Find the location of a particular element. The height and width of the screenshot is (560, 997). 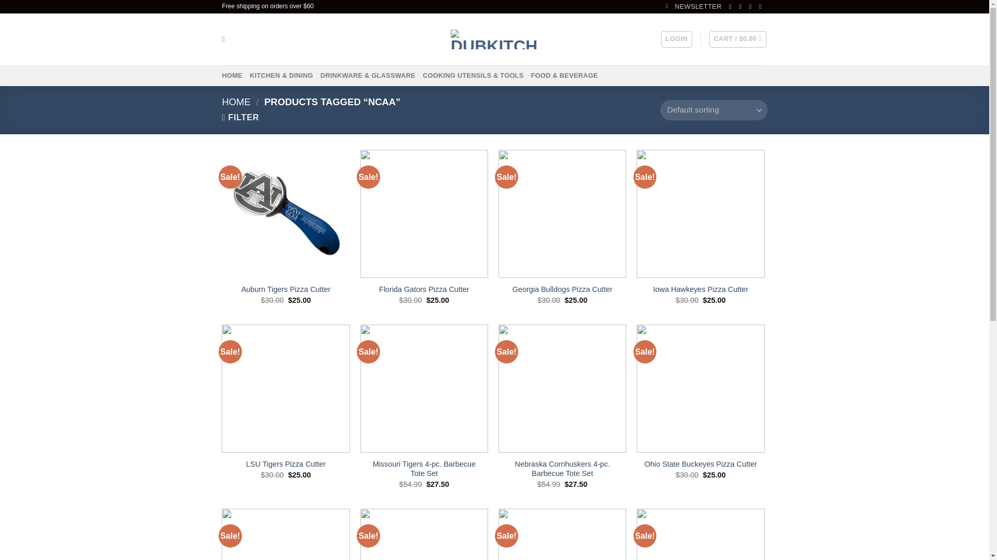

HOME is located at coordinates (237, 102).